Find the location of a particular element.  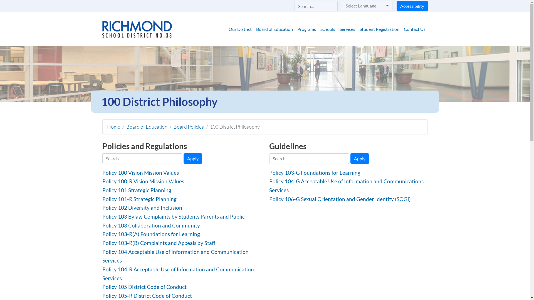

Board of Education is located at coordinates (147, 127).